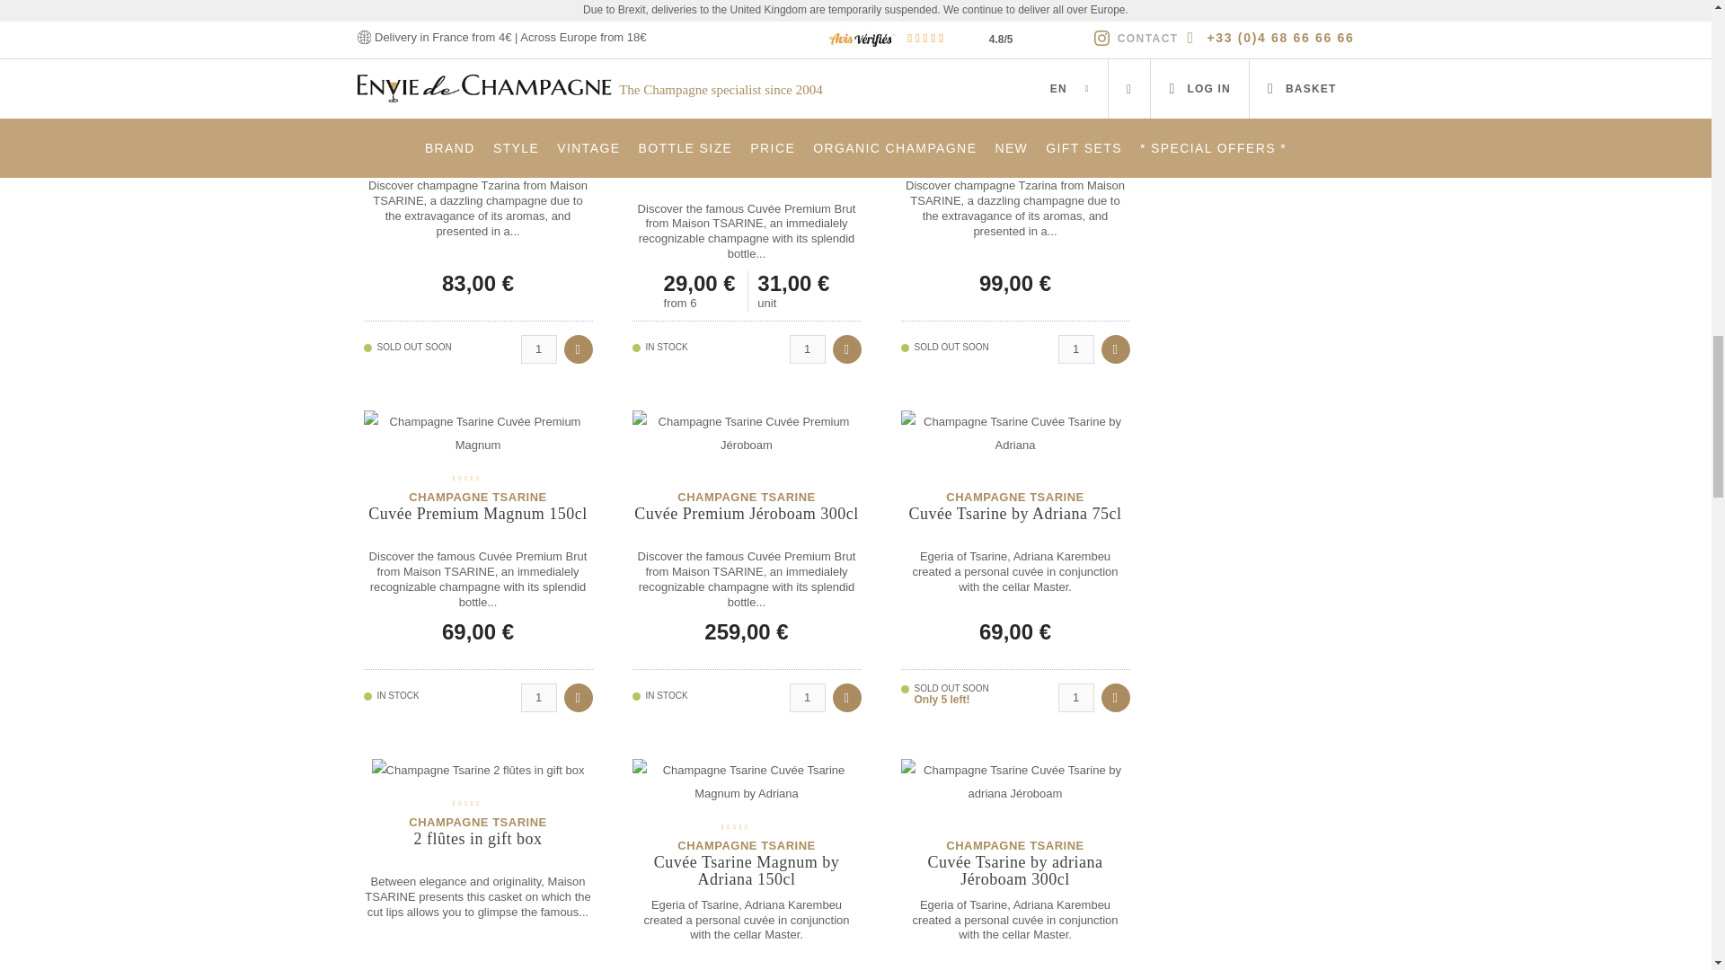 This screenshot has width=1725, height=970. I want to click on 1, so click(1076, 348).